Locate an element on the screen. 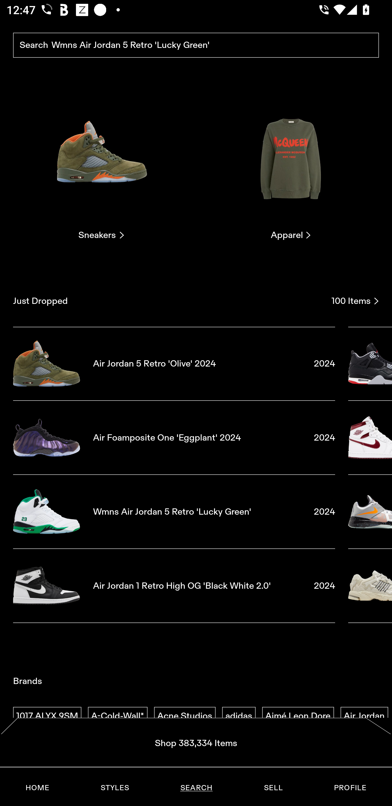 The height and width of the screenshot is (806, 392). SELL is located at coordinates (273, 788).